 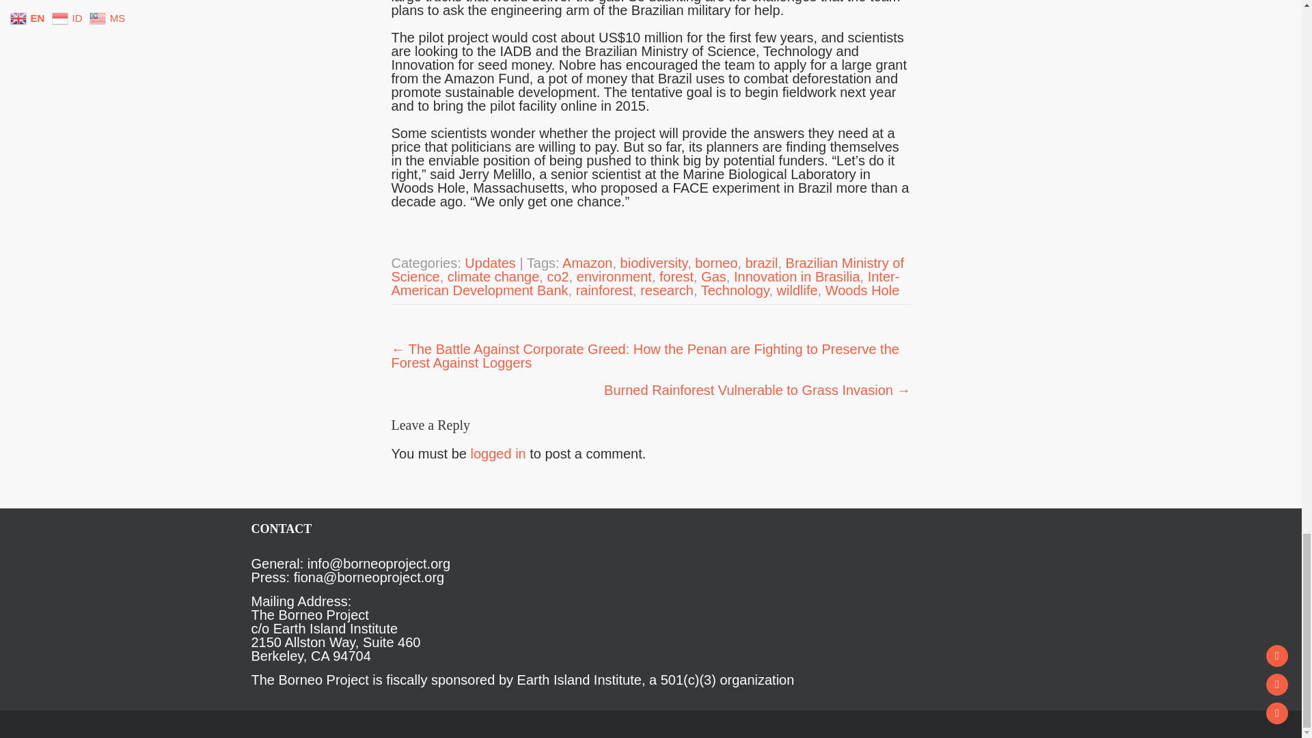 I want to click on Amazon, so click(x=588, y=262).